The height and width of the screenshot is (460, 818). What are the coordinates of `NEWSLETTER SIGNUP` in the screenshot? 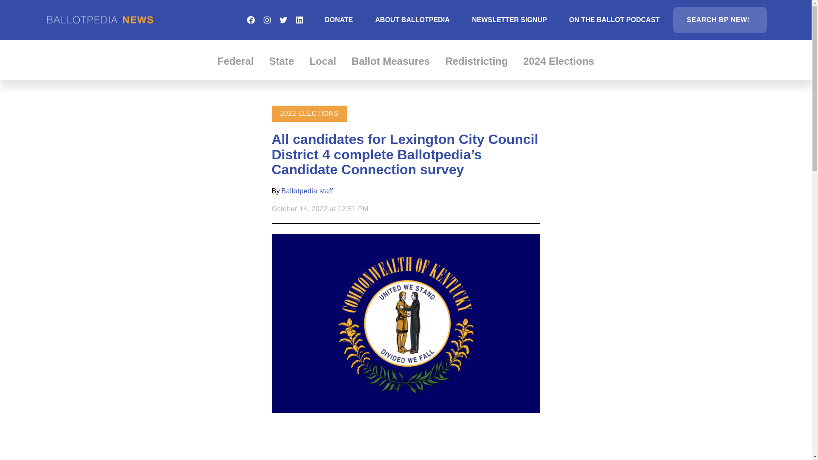 It's located at (510, 20).